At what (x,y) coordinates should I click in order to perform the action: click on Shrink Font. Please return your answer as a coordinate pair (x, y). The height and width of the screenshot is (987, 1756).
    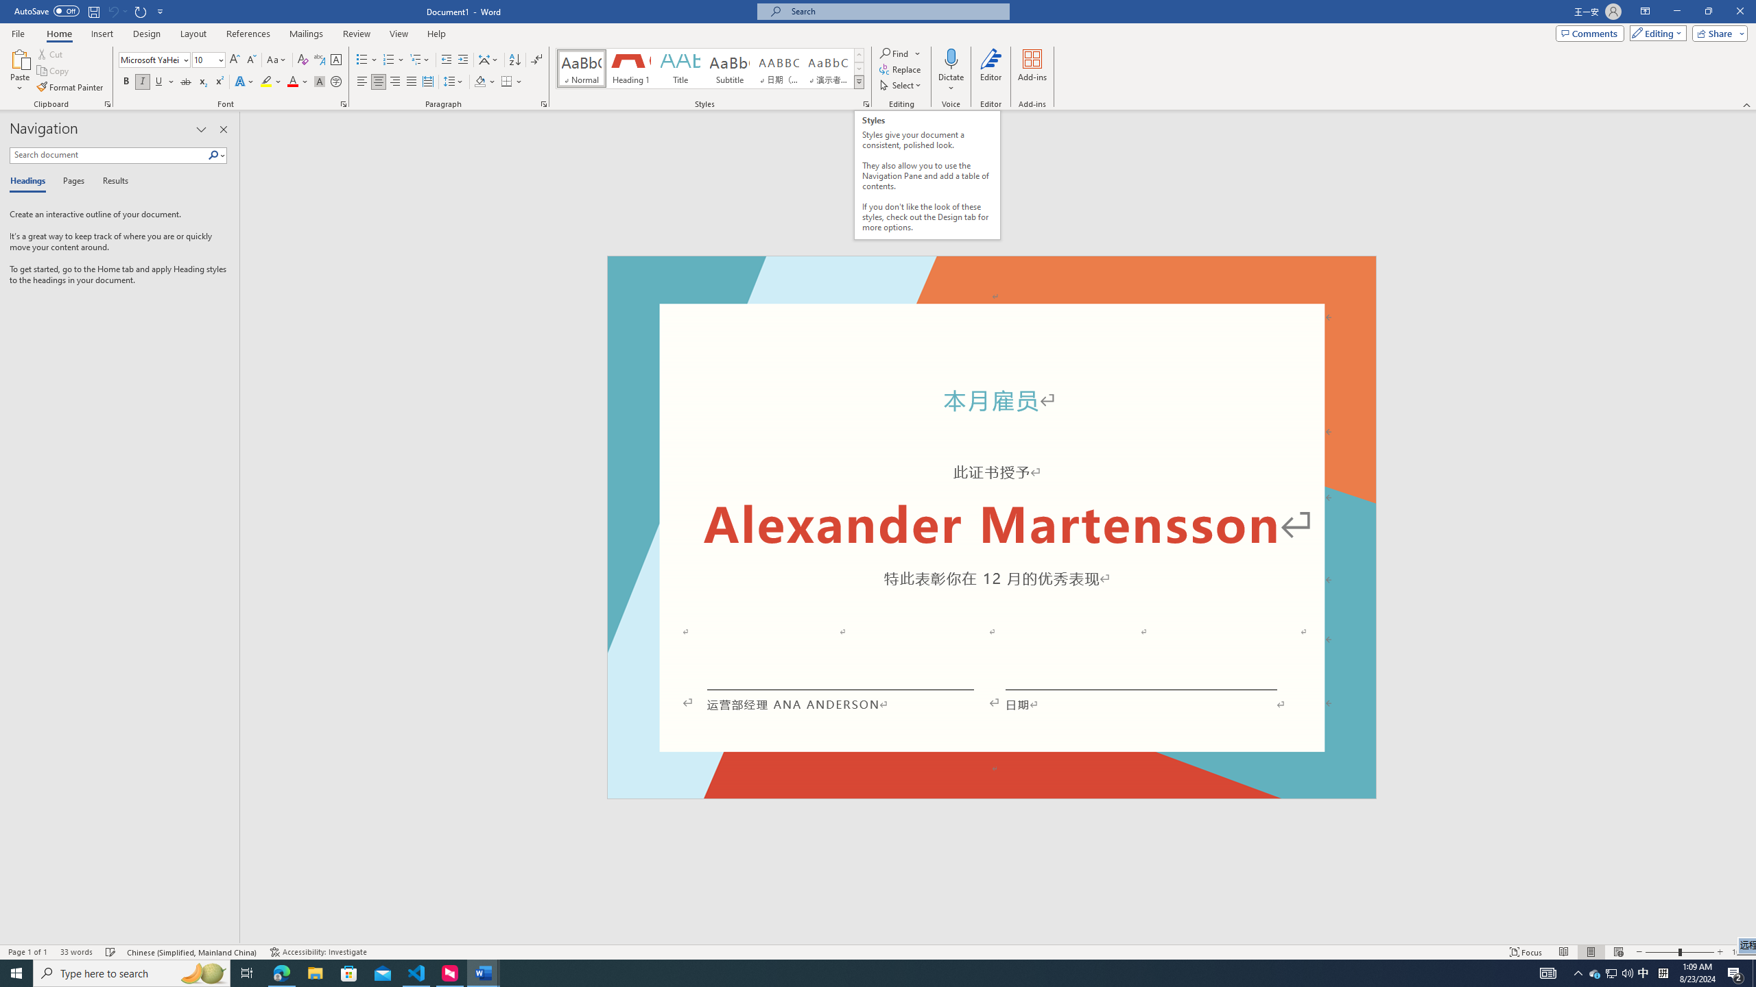
    Looking at the image, I should click on (251, 60).